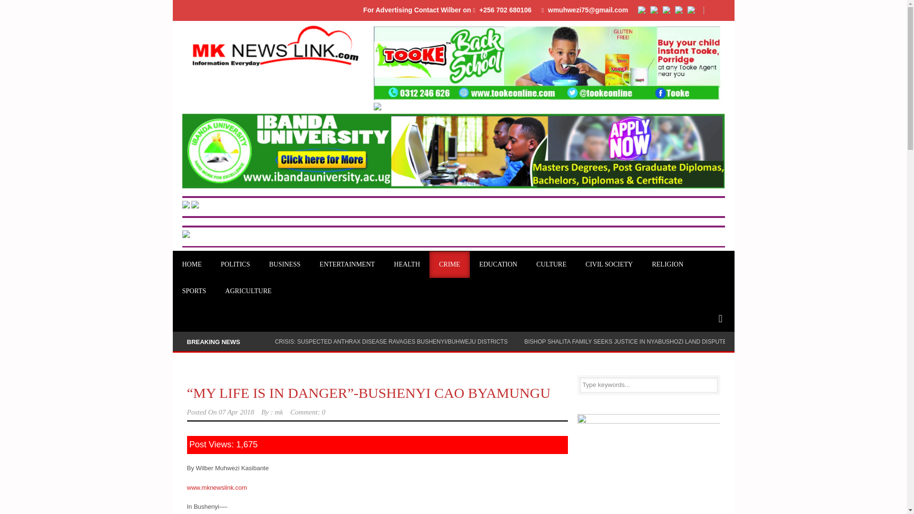 The width and height of the screenshot is (914, 514). I want to click on SPORTS, so click(194, 291).